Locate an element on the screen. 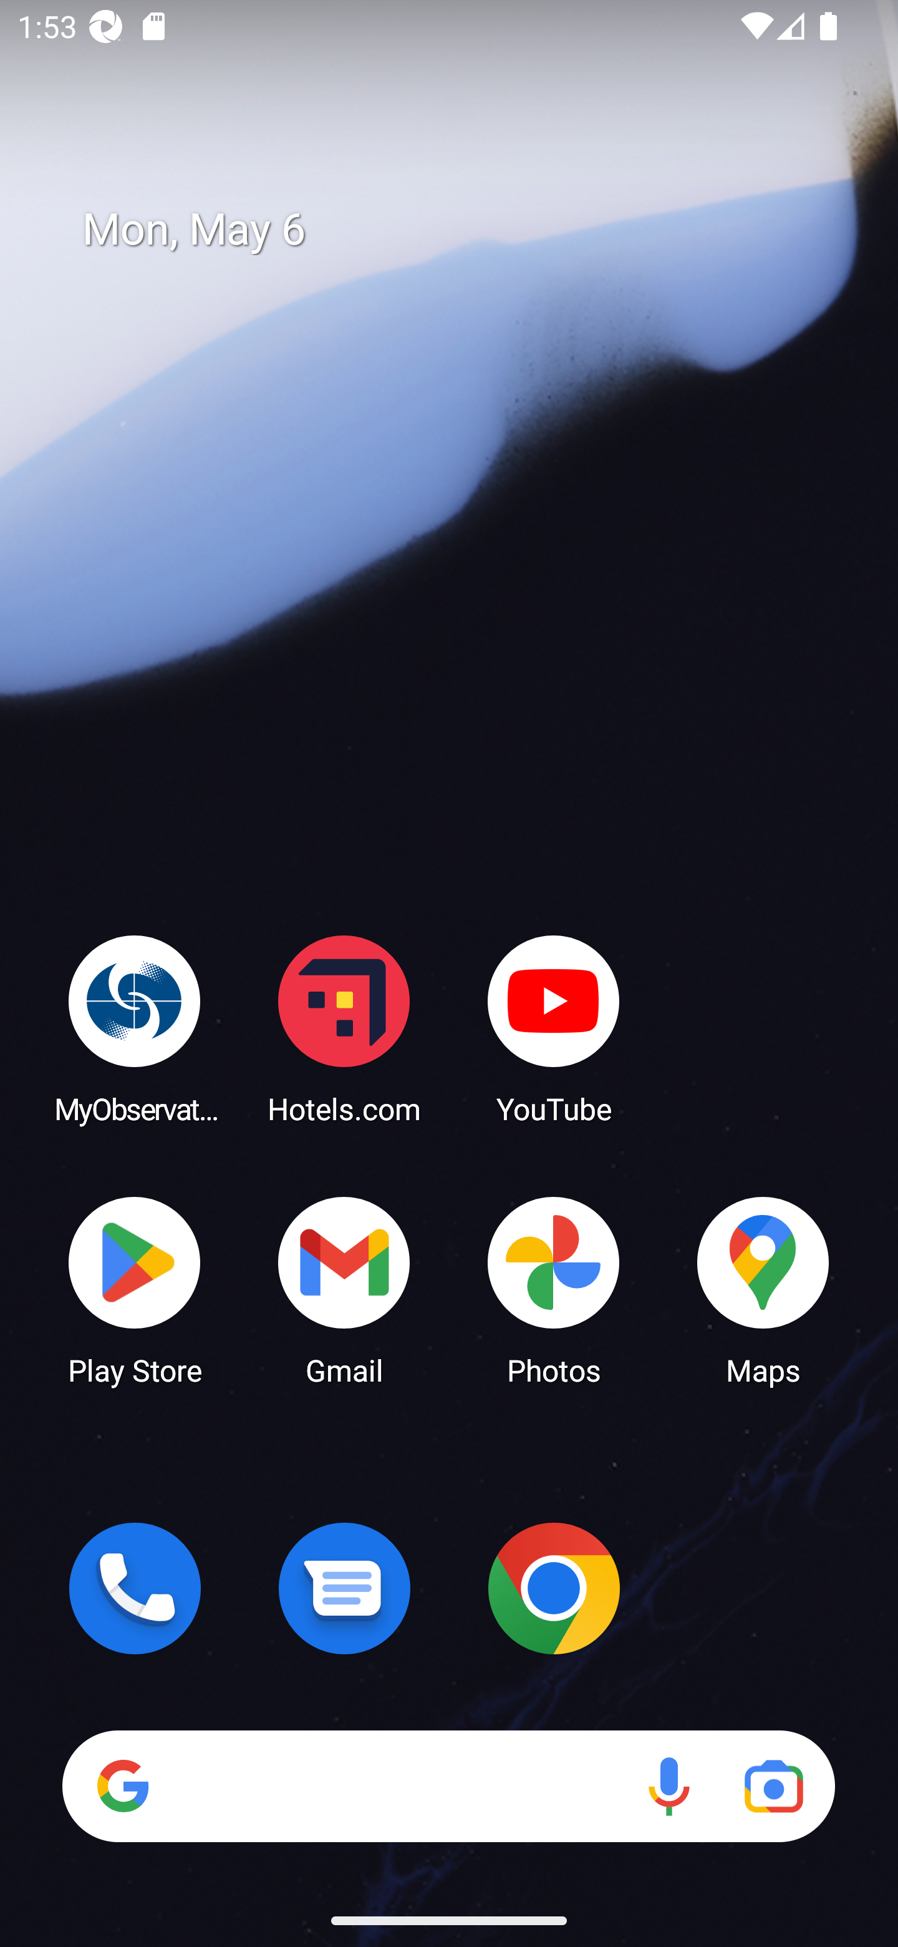 This screenshot has width=898, height=1947. Play Store is located at coordinates (135, 1289).